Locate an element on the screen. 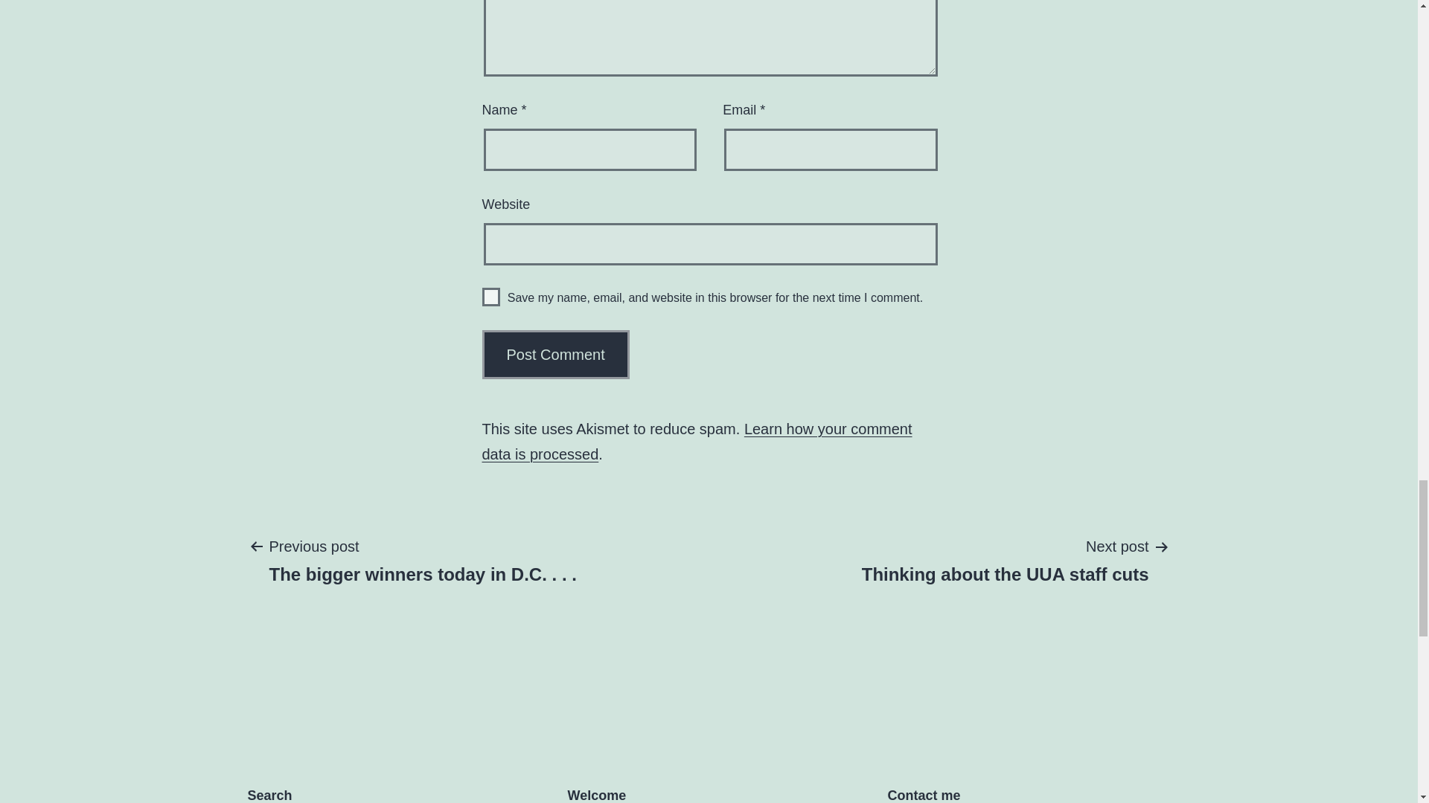 The image size is (1429, 803). Post Comment is located at coordinates (1005, 560).